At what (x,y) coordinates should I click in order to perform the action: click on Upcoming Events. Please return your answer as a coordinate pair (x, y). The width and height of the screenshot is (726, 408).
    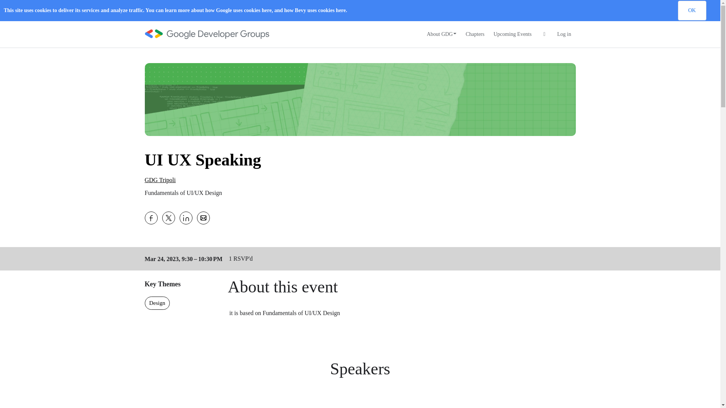
    Looking at the image, I should click on (512, 34).